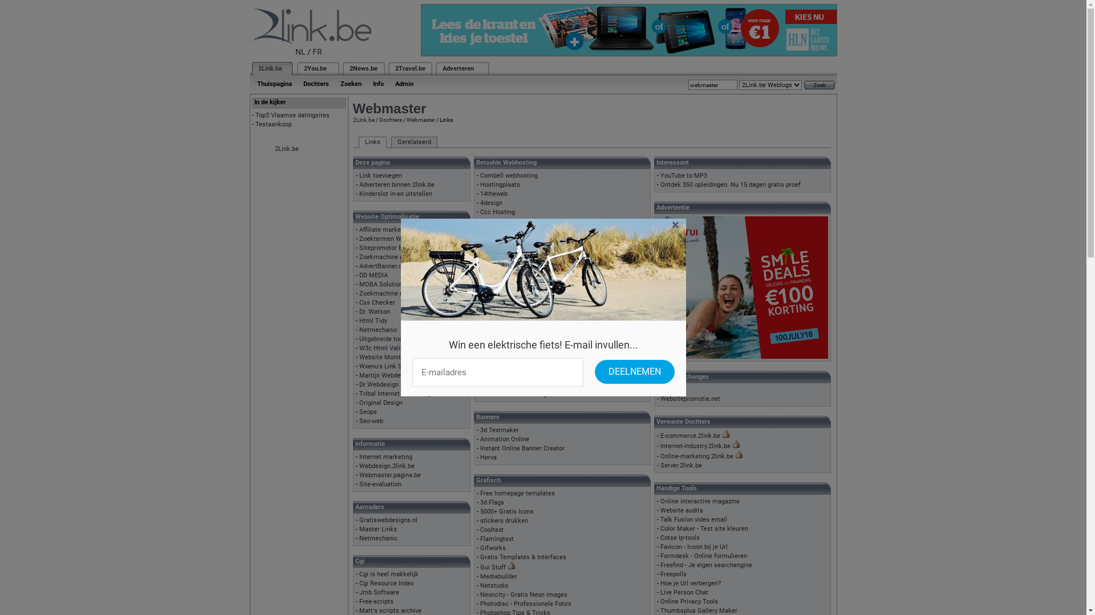 The width and height of the screenshot is (1095, 615). Describe the element at coordinates (690, 436) in the screenshot. I see `E-commerce.2link.be` at that location.